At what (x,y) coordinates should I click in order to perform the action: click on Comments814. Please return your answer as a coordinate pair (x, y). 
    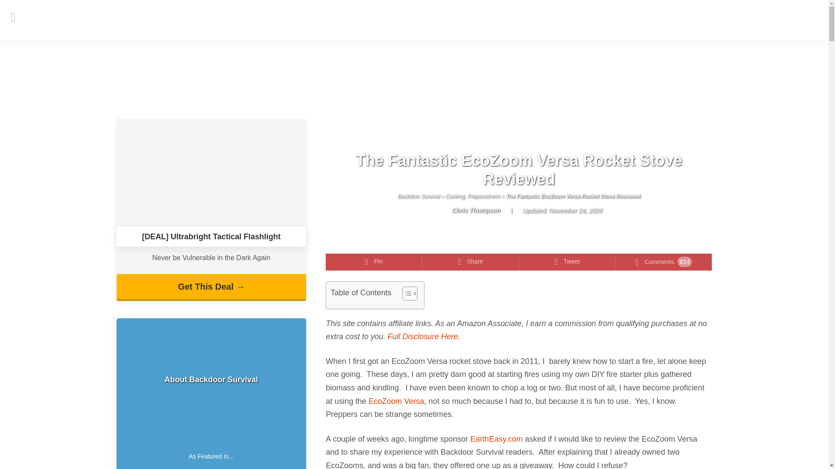
    Looking at the image, I should click on (664, 262).